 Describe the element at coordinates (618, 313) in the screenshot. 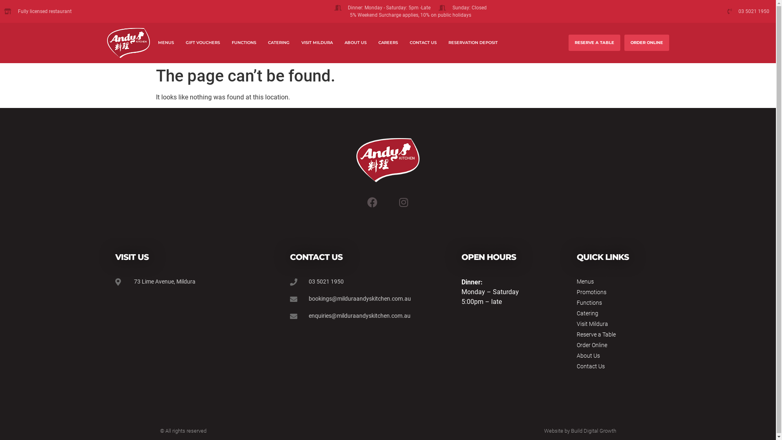

I see `Catering` at that location.